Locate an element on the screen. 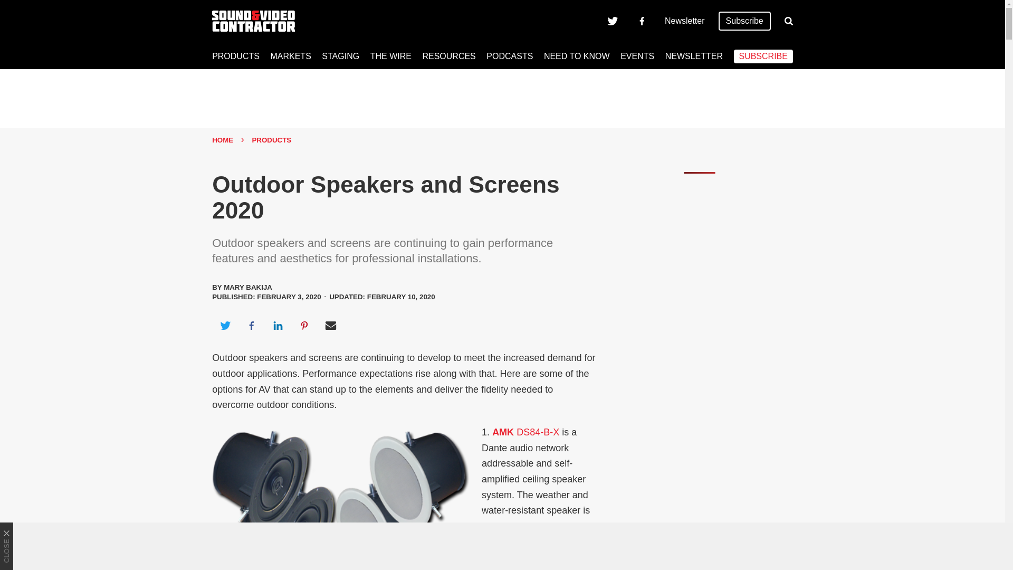  Share on Pinterest is located at coordinates (304, 325).